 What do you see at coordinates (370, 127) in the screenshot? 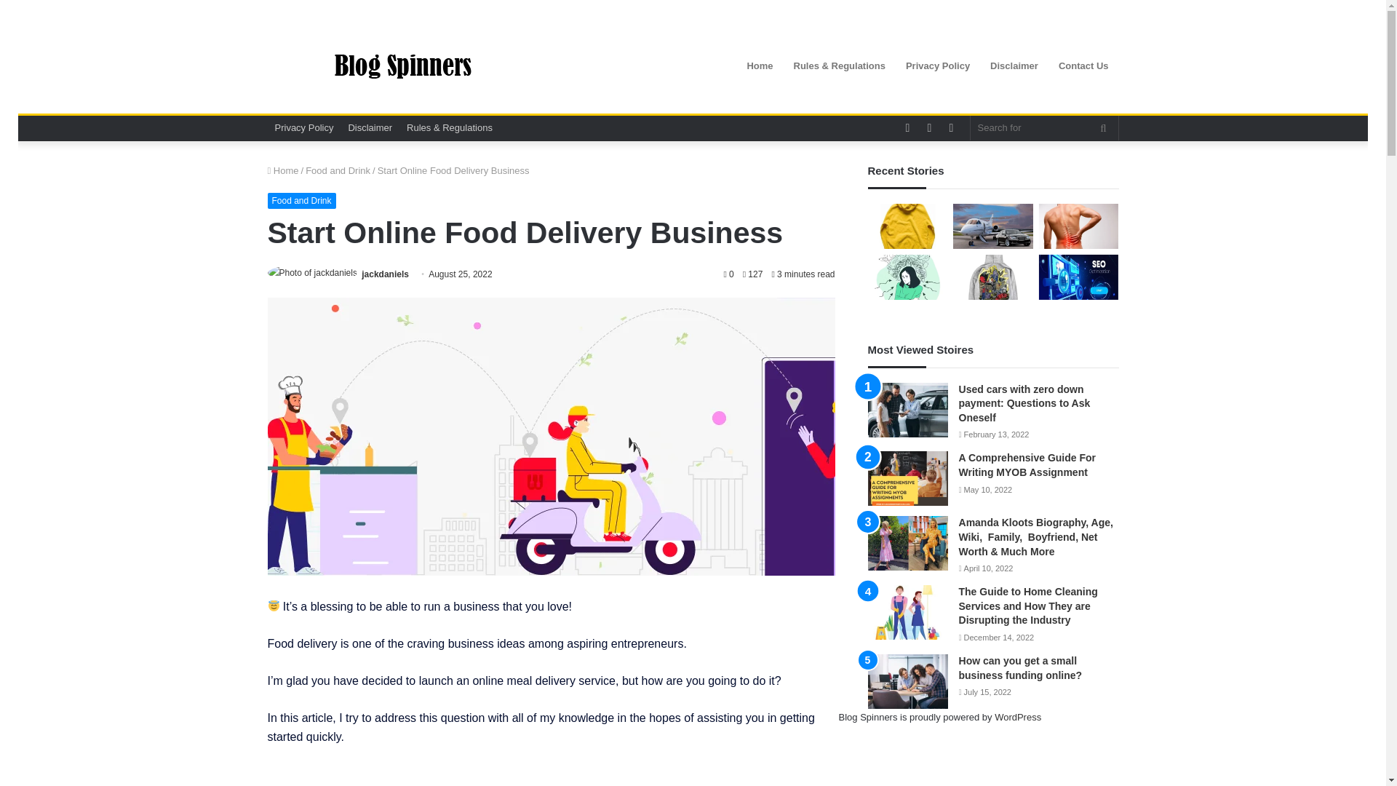
I see `Disclaimer` at bounding box center [370, 127].